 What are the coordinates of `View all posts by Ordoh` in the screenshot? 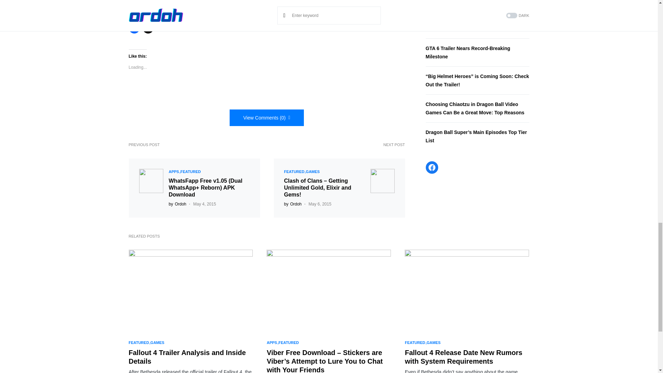 It's located at (177, 204).